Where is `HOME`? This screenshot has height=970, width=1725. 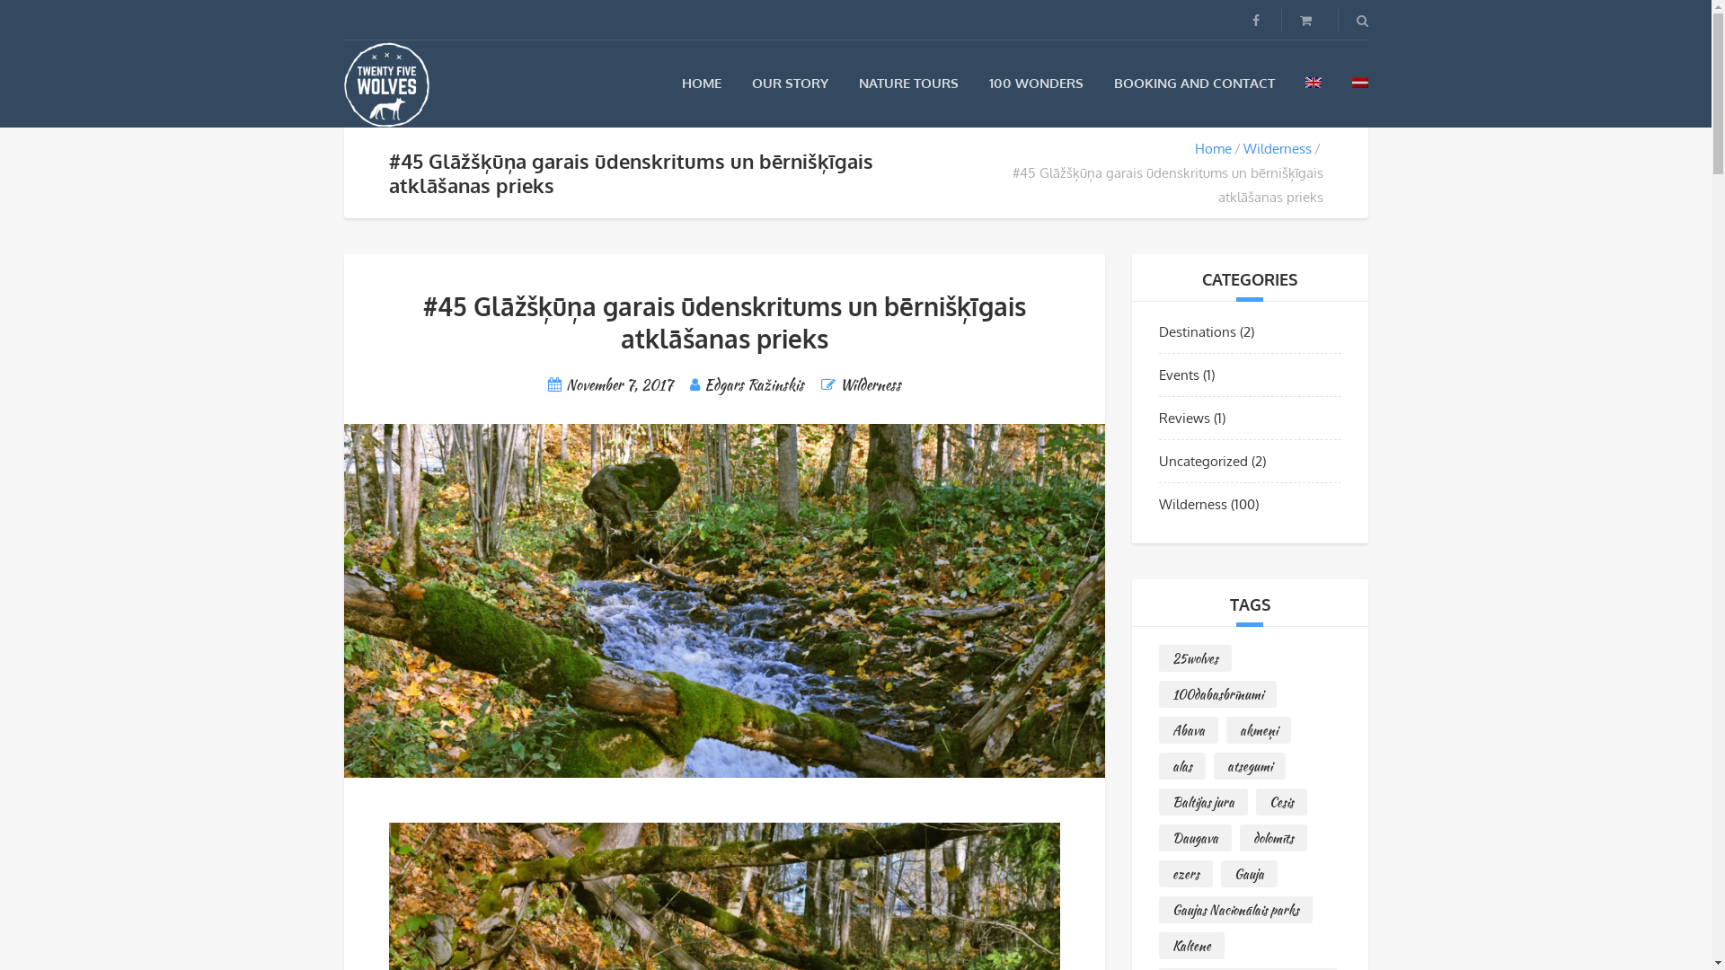 HOME is located at coordinates (701, 83).